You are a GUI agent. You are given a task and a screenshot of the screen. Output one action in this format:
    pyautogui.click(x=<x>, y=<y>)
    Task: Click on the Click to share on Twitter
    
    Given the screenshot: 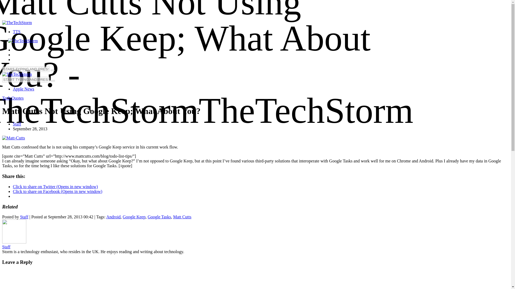 What is the action you would take?
    pyautogui.click(x=55, y=187)
    